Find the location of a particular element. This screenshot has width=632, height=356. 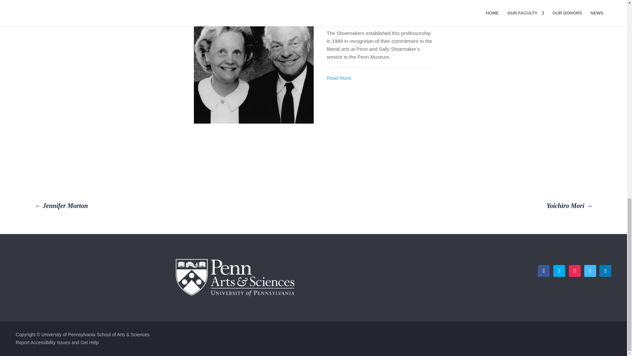

Follow on LinkedIn is located at coordinates (605, 271).